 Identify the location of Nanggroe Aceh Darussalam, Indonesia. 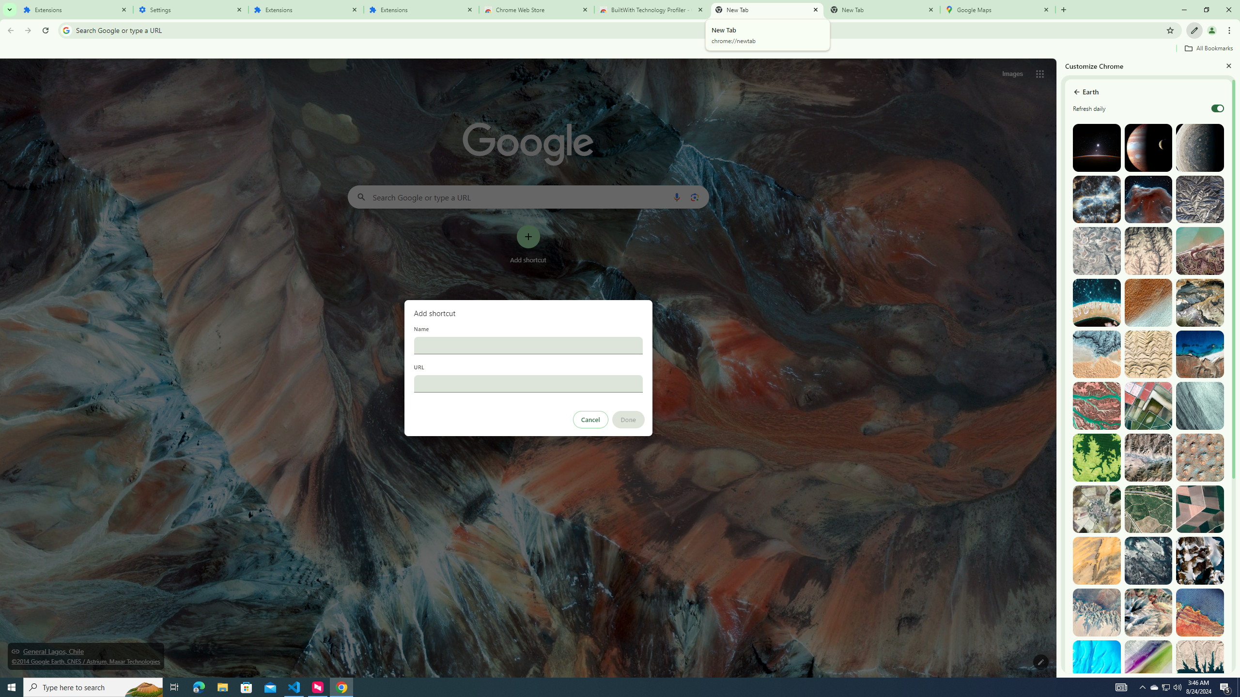
(1199, 251).